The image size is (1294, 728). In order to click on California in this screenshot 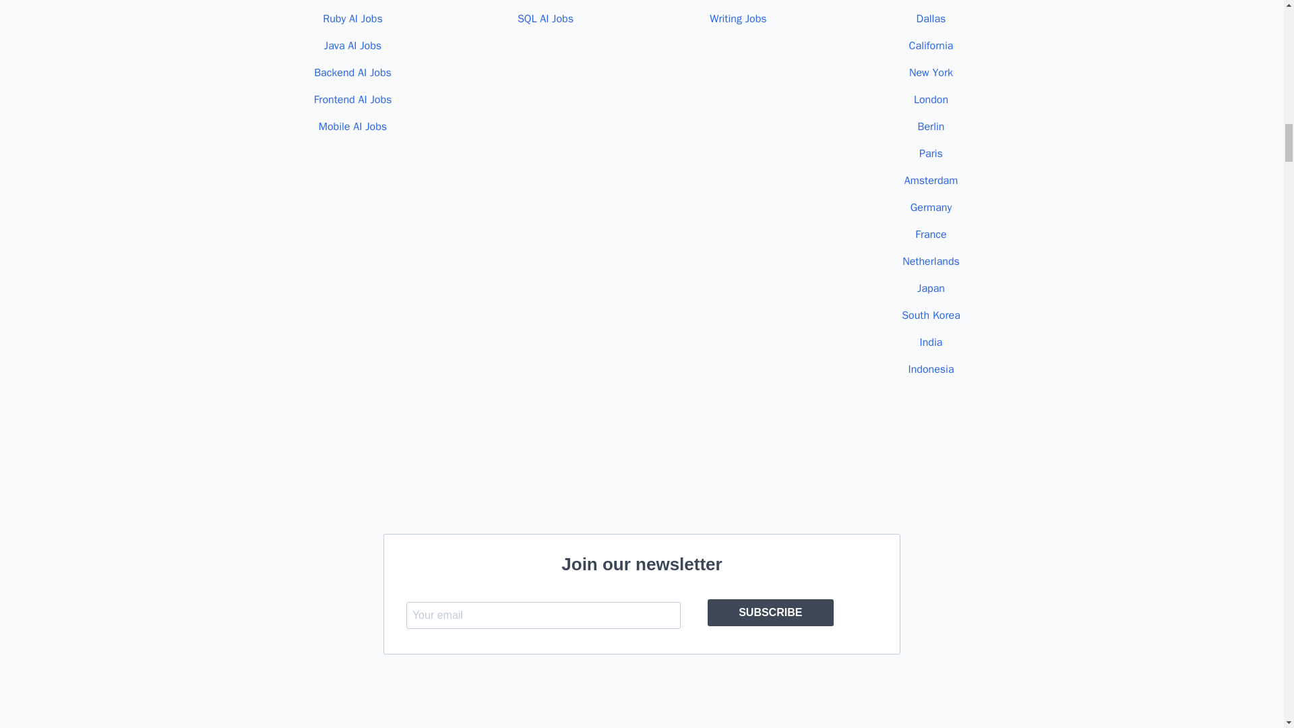, I will do `click(931, 46)`.